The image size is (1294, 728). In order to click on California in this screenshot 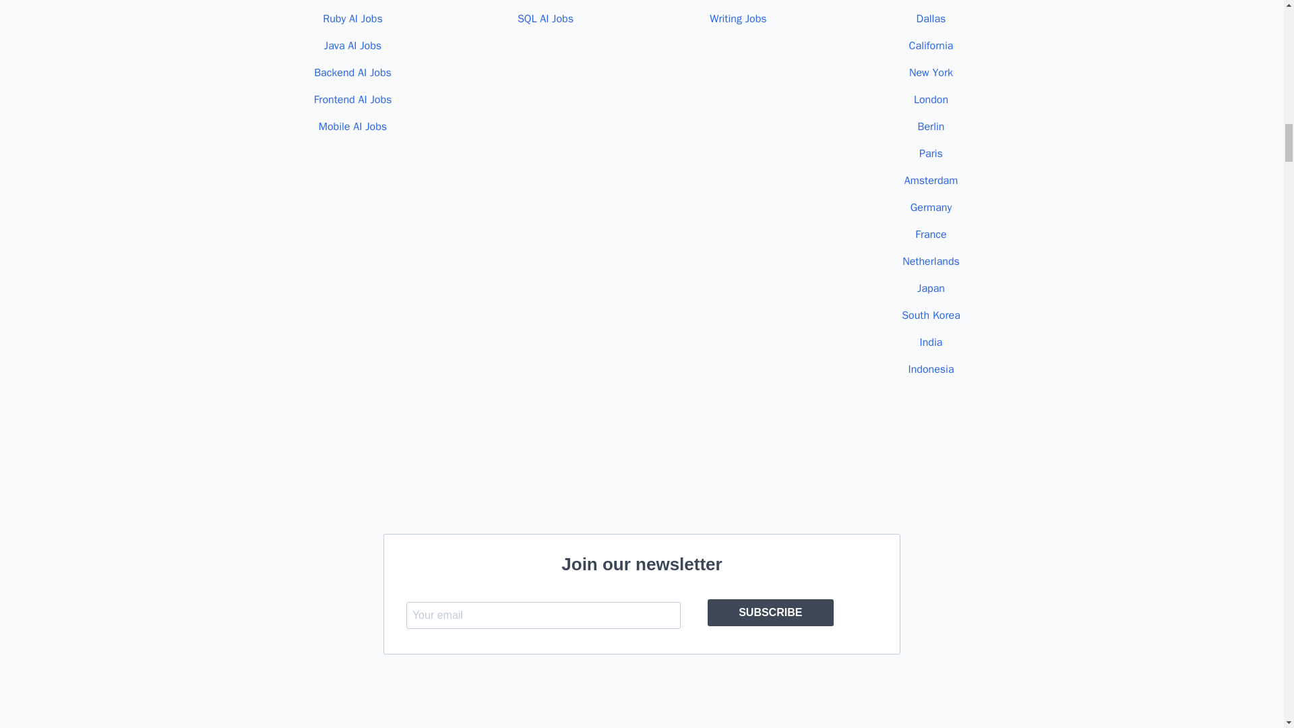, I will do `click(931, 46)`.